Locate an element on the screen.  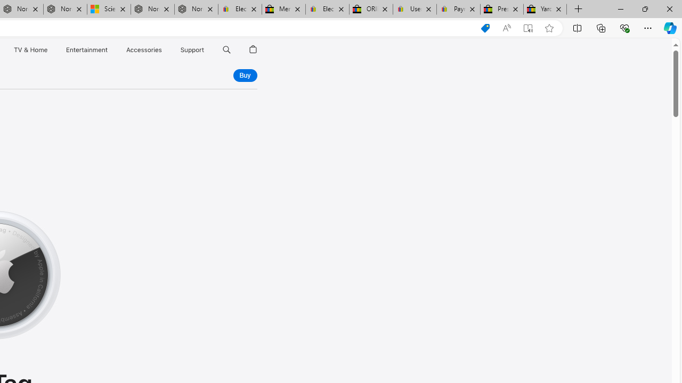
User Privacy Notice | eBay is located at coordinates (415, 10).